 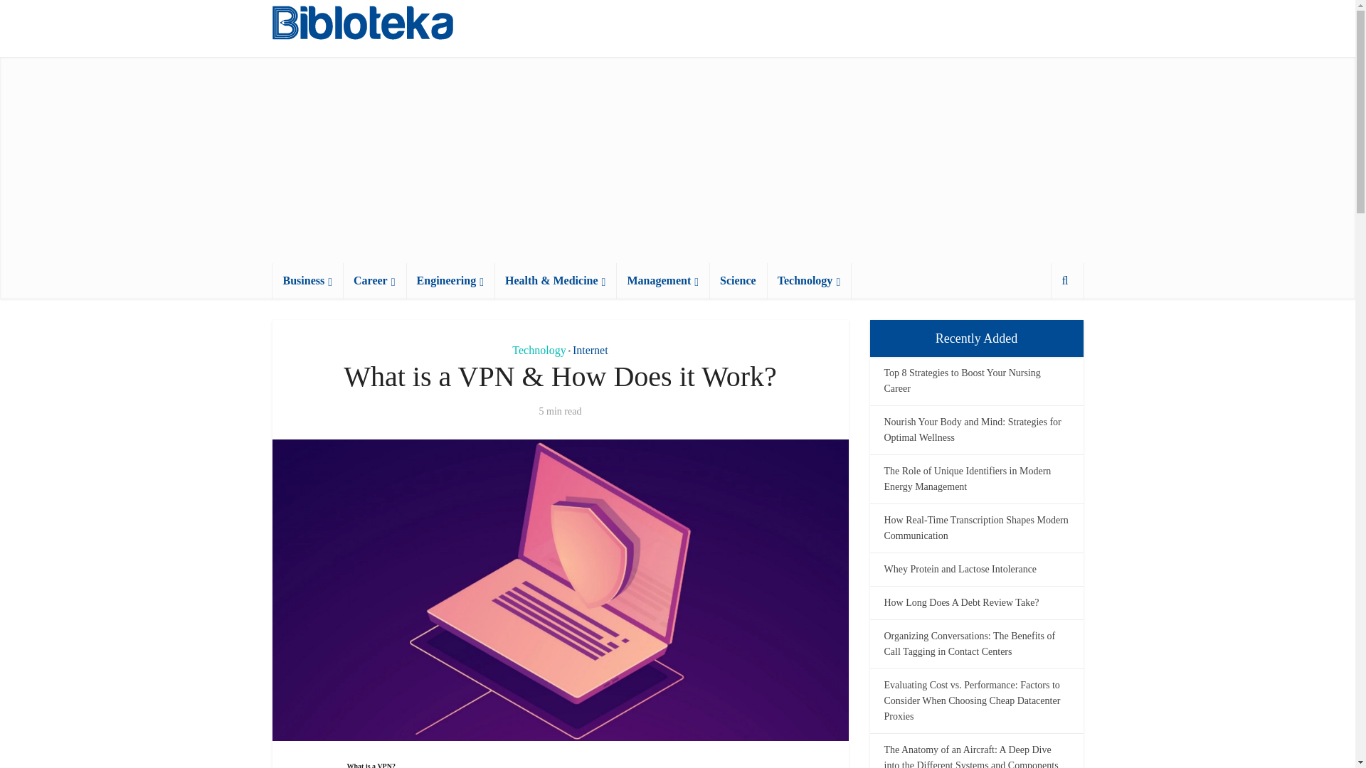 What do you see at coordinates (307, 281) in the screenshot?
I see `Business` at bounding box center [307, 281].